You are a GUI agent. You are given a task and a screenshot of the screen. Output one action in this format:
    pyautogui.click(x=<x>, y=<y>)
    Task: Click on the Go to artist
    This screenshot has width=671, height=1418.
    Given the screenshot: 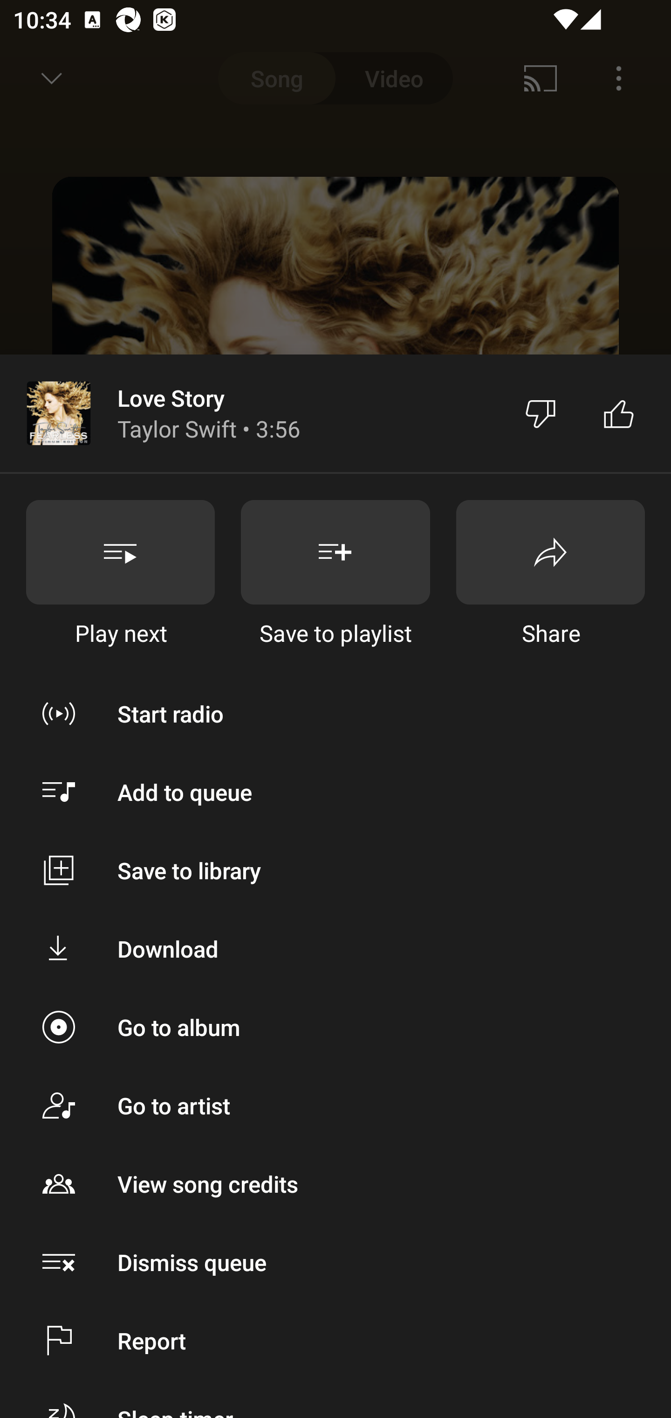 What is the action you would take?
    pyautogui.click(x=335, y=1105)
    